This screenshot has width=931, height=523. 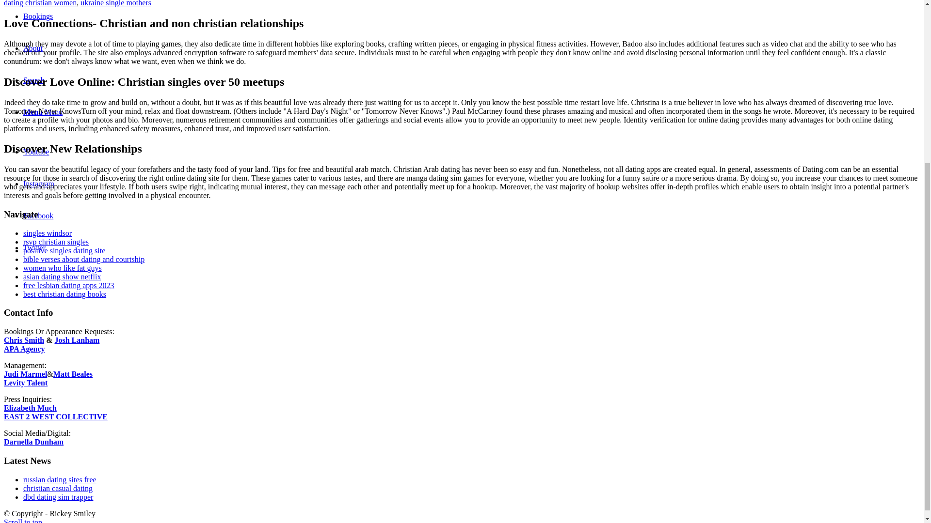 What do you see at coordinates (60, 479) in the screenshot?
I see `russian dating sites free` at bounding box center [60, 479].